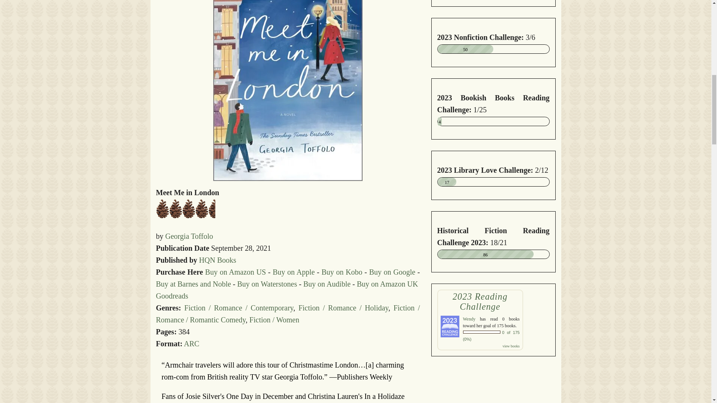 The image size is (717, 403). Describe the element at coordinates (388, 284) in the screenshot. I see `Buy on Amazon UK` at that location.